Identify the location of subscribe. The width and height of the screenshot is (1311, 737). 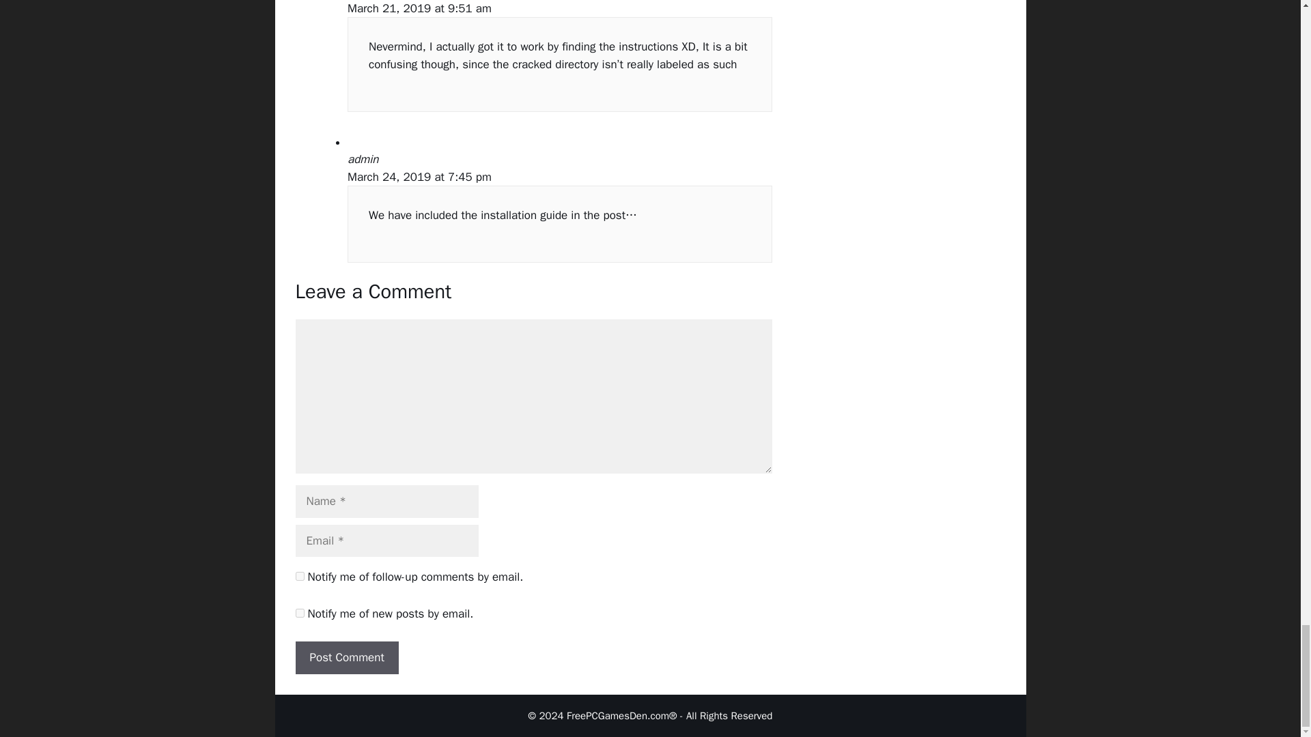
(299, 613).